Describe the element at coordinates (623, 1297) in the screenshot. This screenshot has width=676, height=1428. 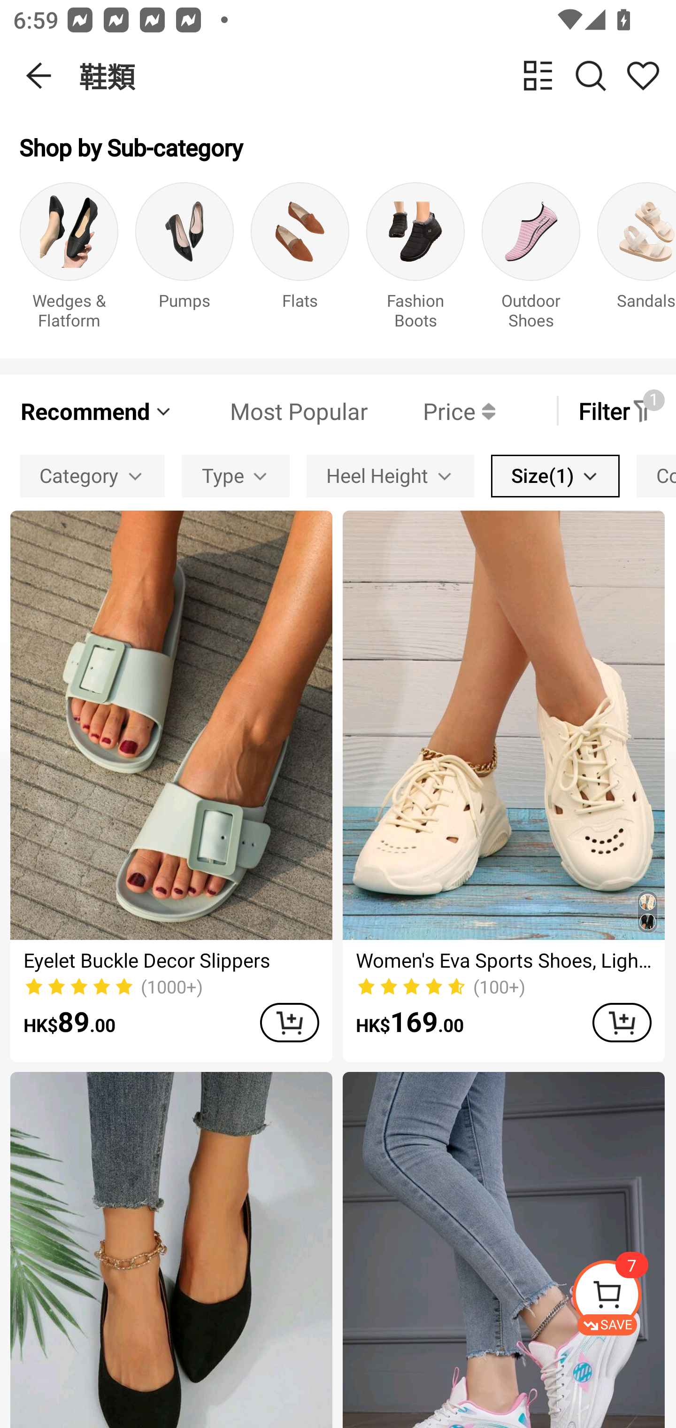
I see `SAVE` at that location.